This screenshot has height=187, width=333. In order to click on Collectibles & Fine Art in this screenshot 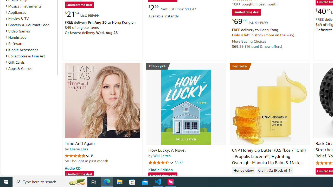, I will do `click(30, 56)`.